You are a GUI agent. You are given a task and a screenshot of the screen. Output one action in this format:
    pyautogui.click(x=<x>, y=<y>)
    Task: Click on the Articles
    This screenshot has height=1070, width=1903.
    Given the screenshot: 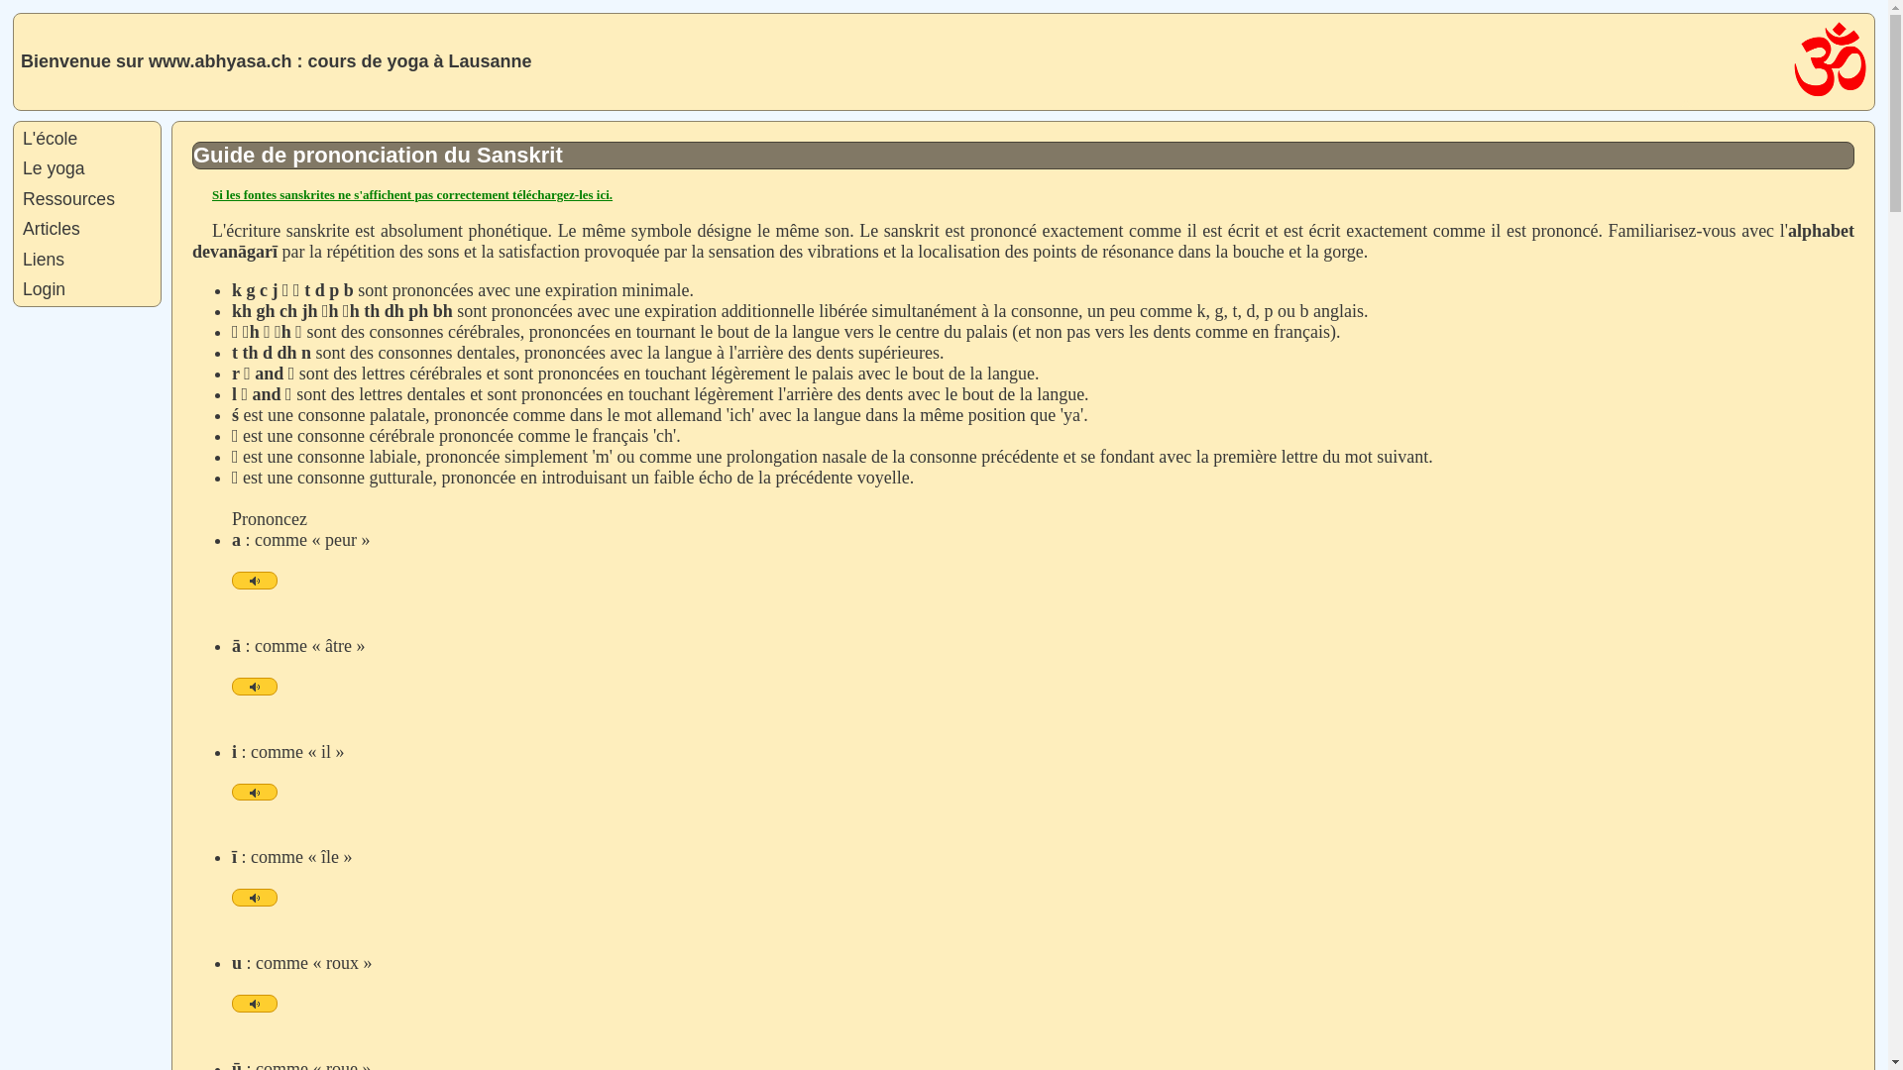 What is the action you would take?
    pyautogui.click(x=87, y=229)
    